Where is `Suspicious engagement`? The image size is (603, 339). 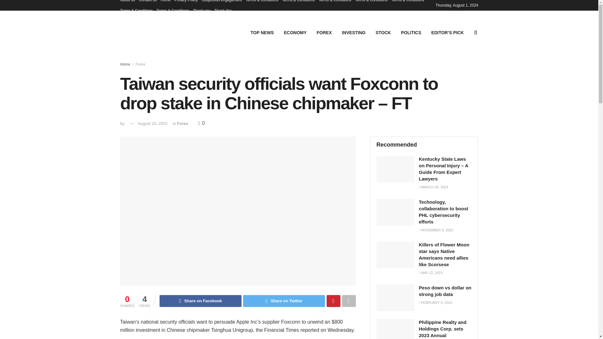 Suspicious engagement is located at coordinates (221, 3).